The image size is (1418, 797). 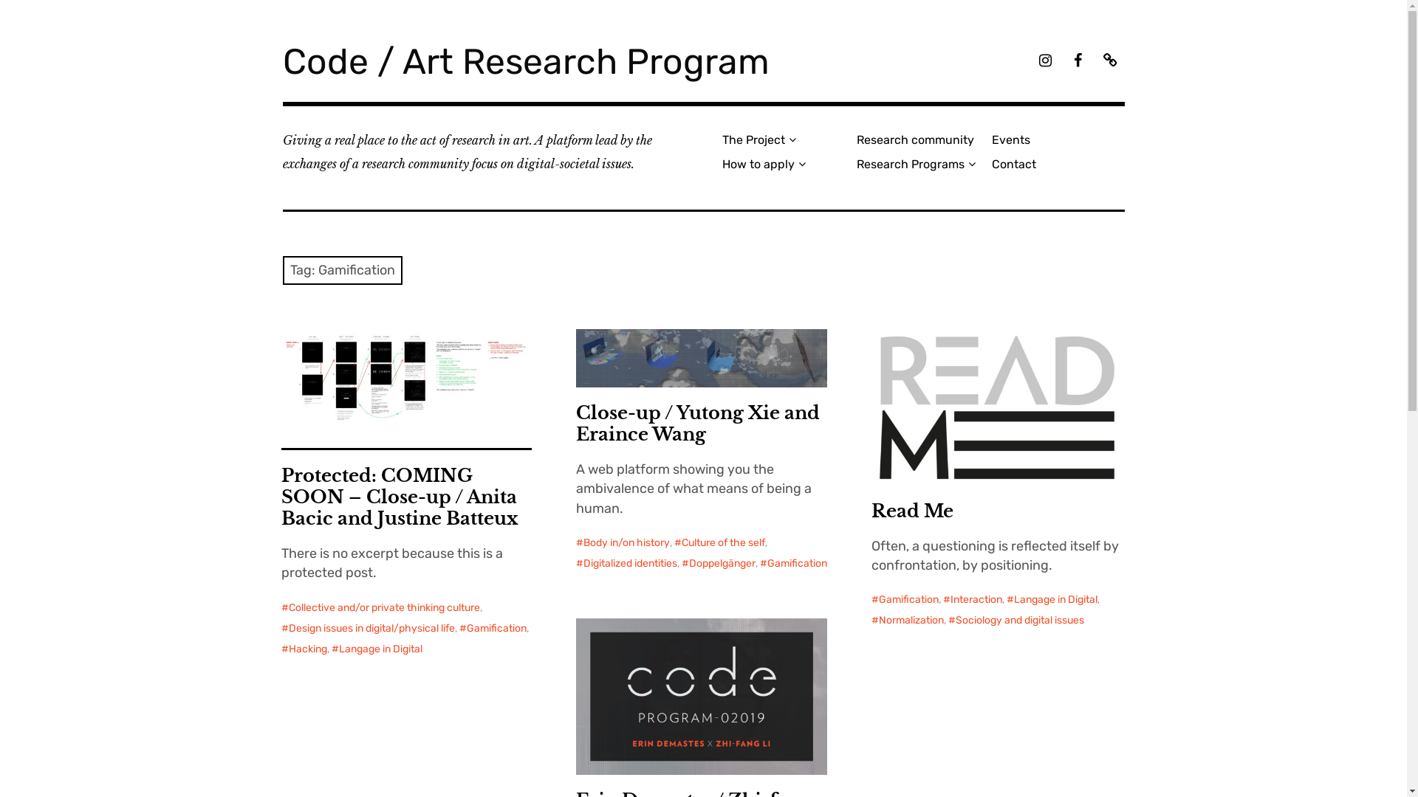 I want to click on Contact, so click(x=1053, y=164).